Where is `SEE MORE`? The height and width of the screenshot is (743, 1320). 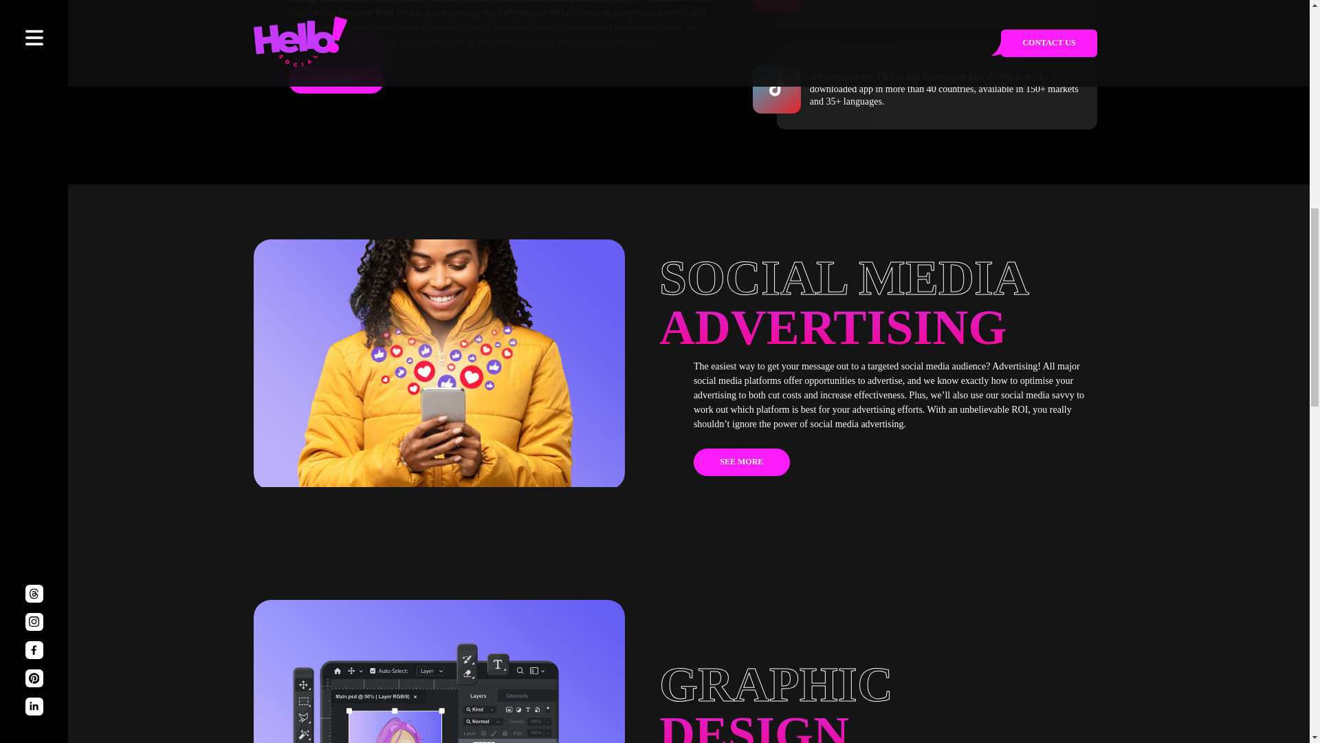 SEE MORE is located at coordinates (335, 80).